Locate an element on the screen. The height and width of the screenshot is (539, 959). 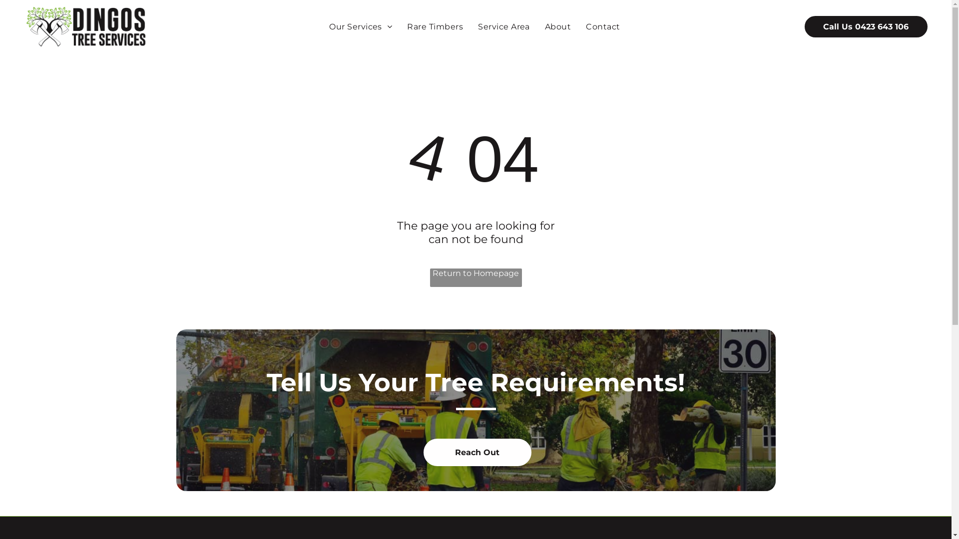
Rare Timbers is located at coordinates (435, 26).